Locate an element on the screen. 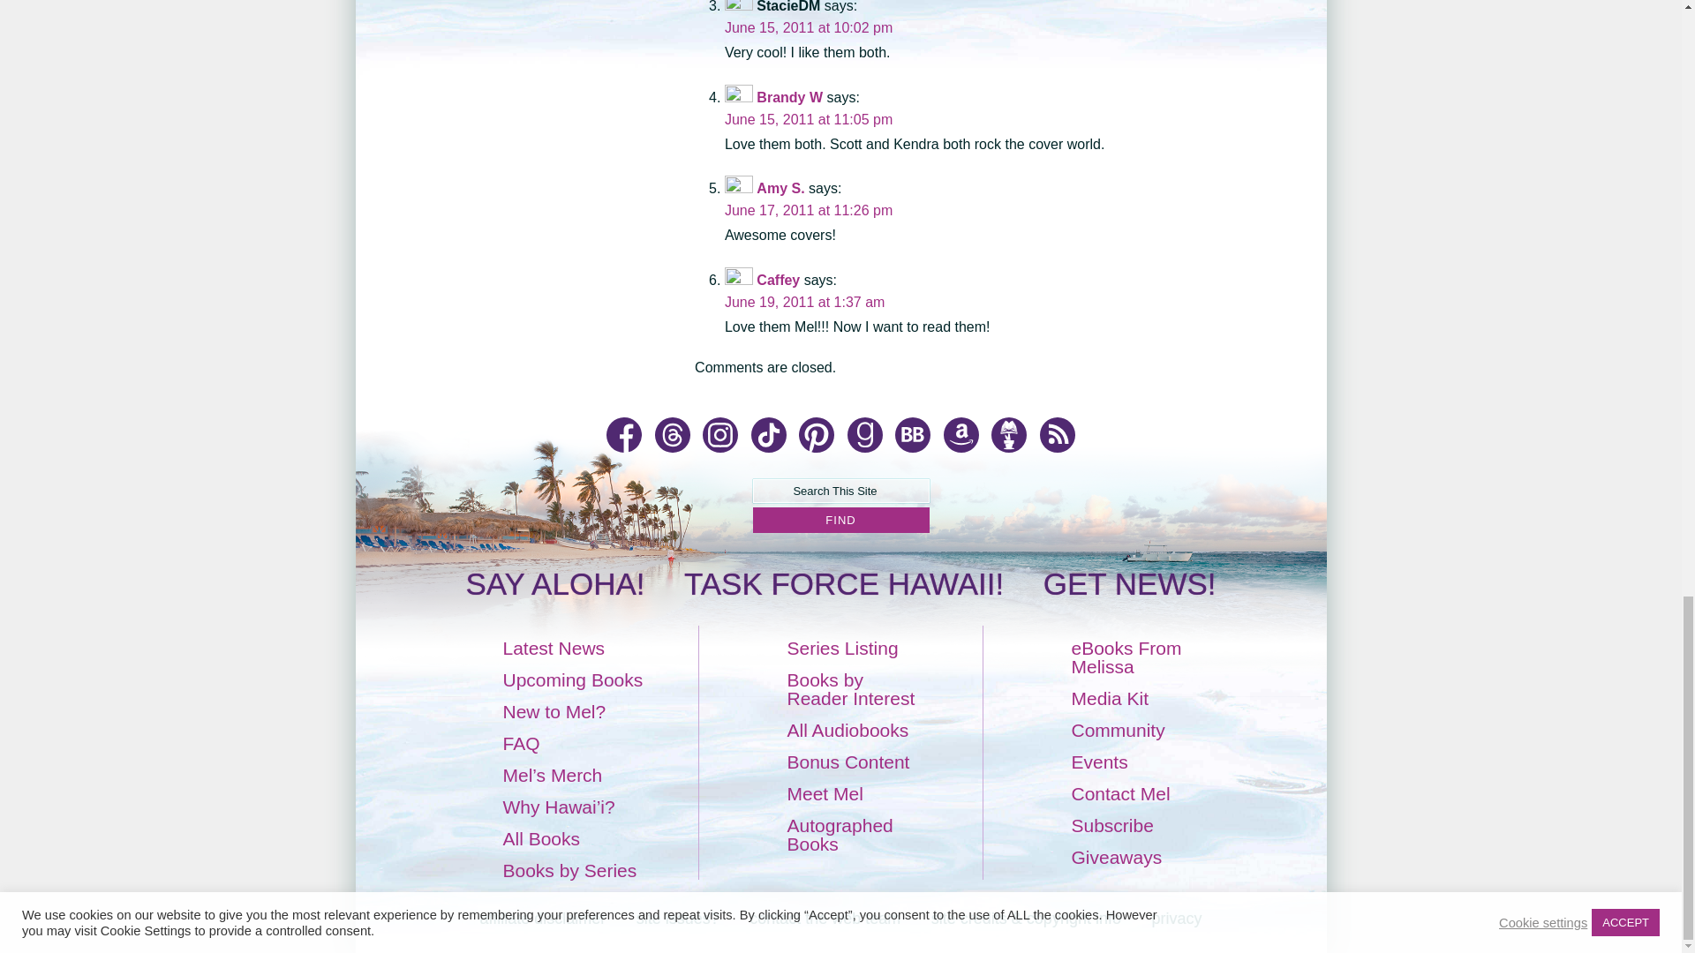  Search for: is located at coordinates (840, 491).